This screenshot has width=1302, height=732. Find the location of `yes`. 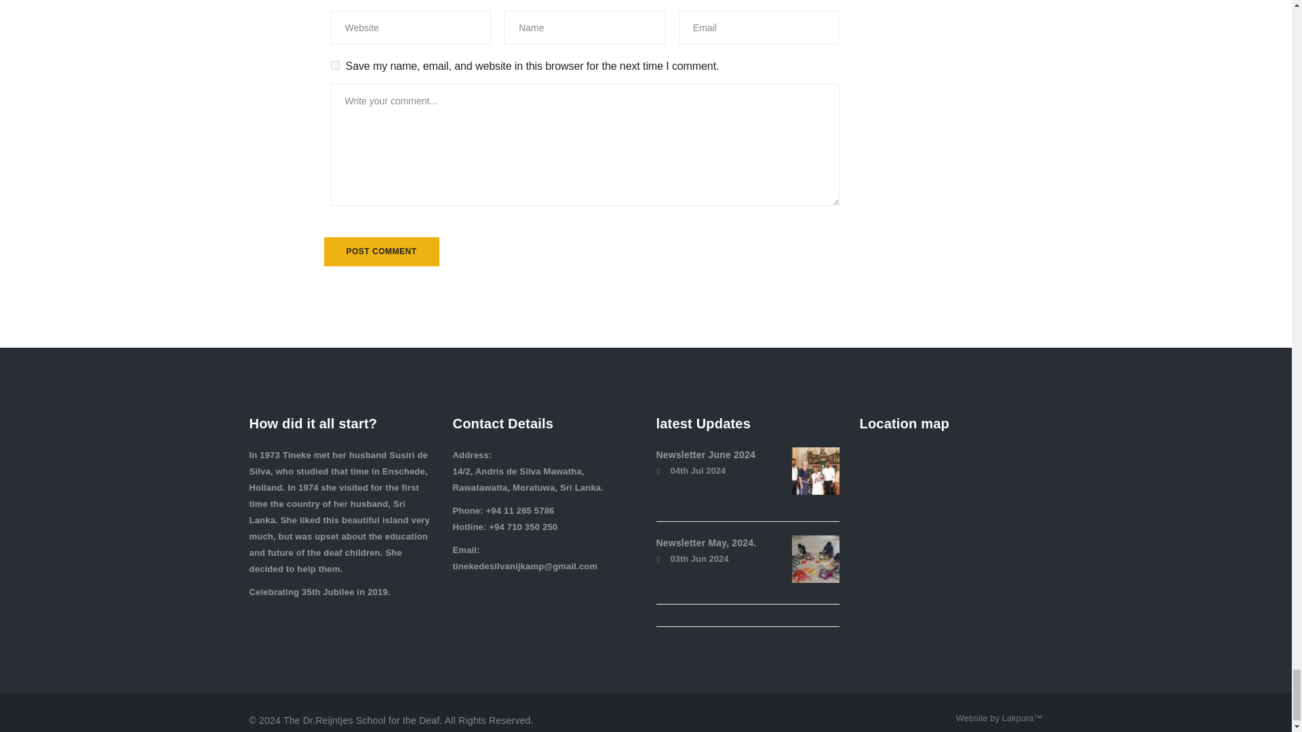

yes is located at coordinates (335, 65).